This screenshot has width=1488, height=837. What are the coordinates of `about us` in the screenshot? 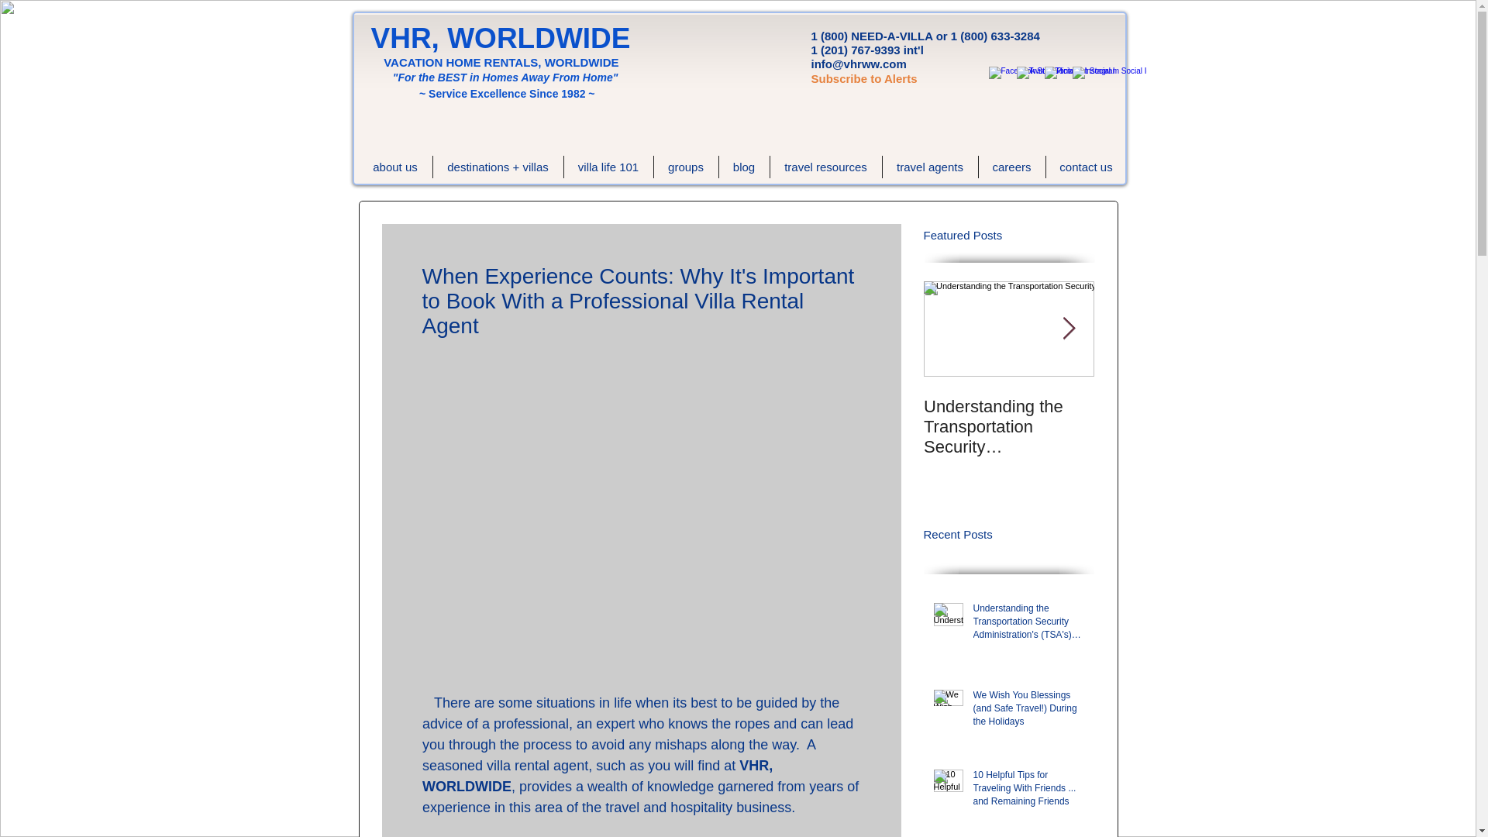 It's located at (394, 167).